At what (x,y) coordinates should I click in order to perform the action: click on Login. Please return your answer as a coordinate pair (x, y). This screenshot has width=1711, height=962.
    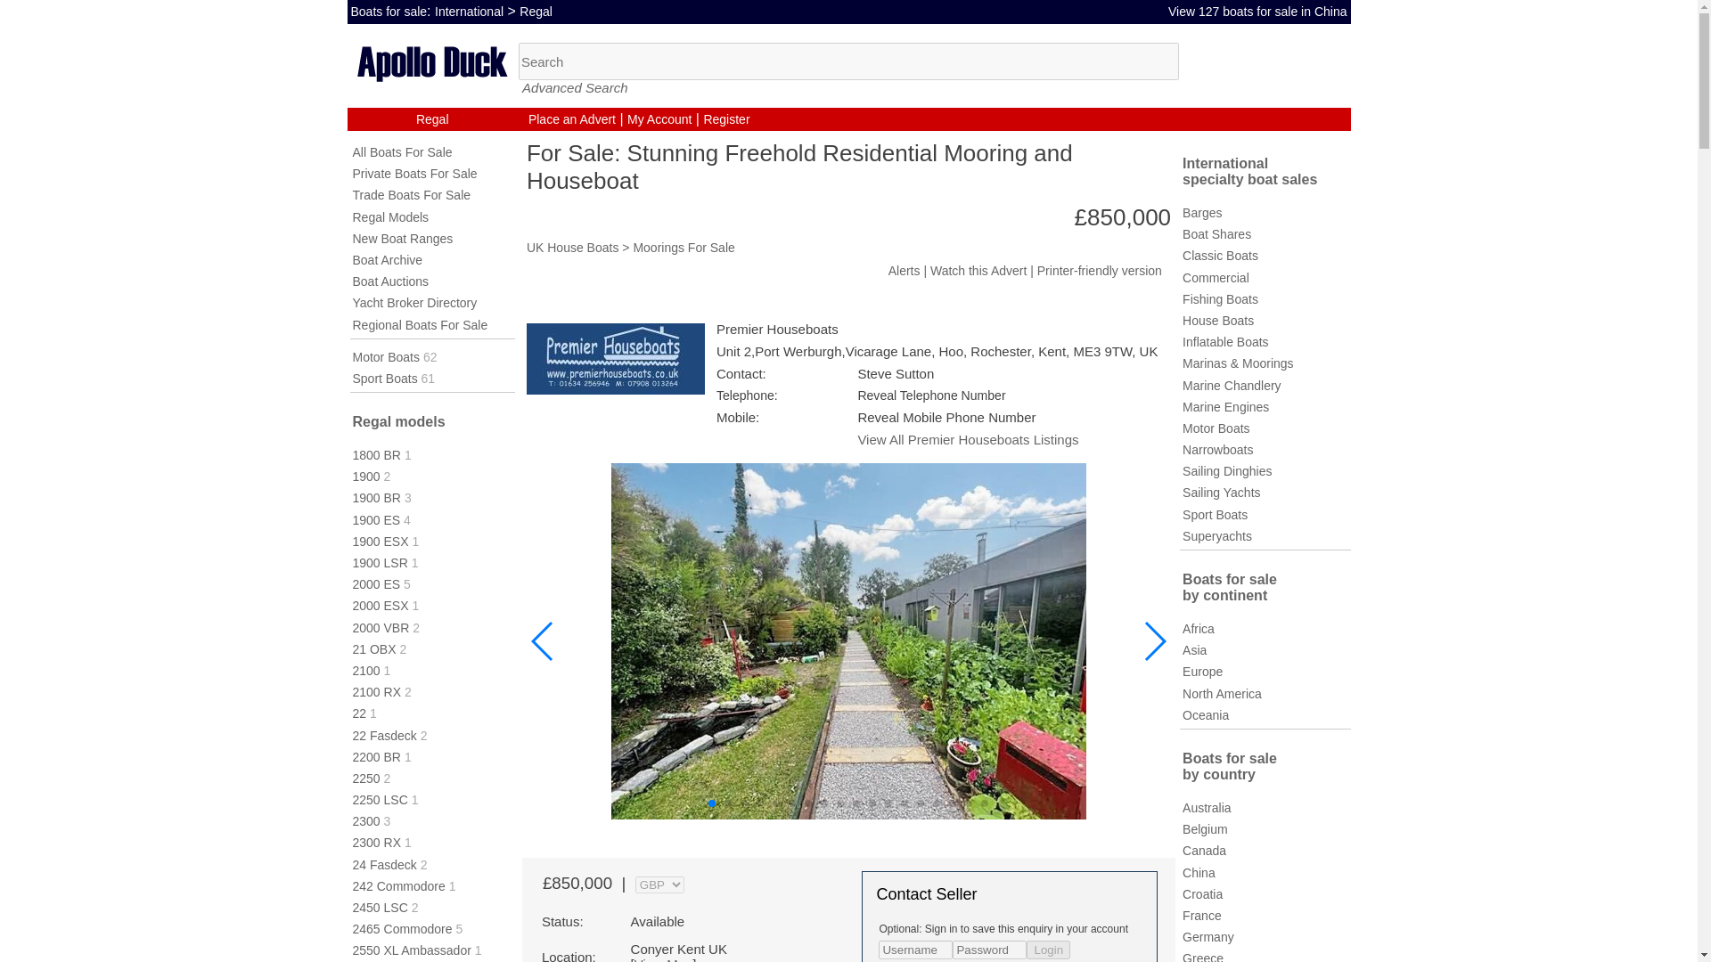
    Looking at the image, I should click on (1048, 950).